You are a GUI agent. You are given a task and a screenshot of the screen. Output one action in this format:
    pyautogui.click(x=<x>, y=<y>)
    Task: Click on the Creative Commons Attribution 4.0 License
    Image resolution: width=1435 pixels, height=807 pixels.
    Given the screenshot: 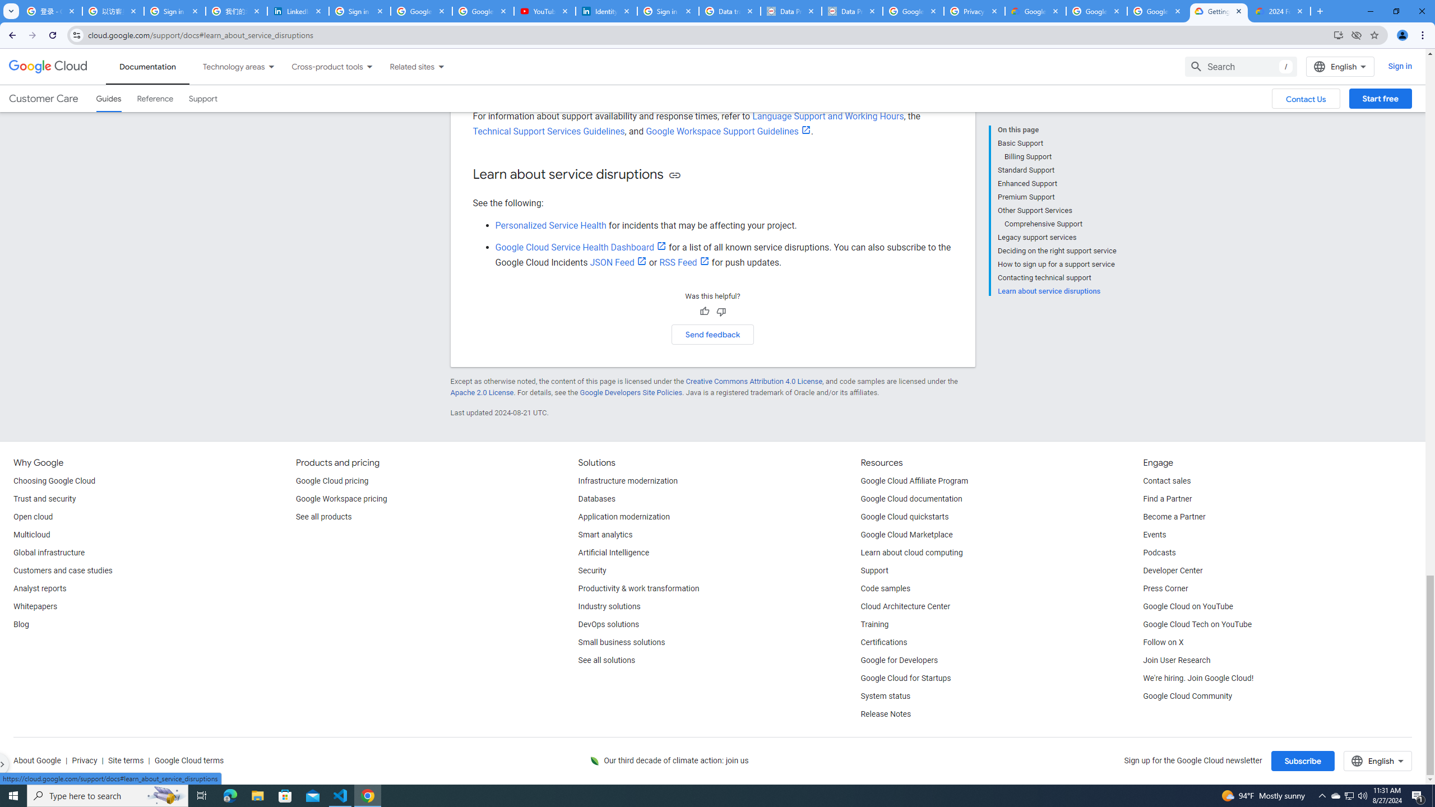 What is the action you would take?
    pyautogui.click(x=753, y=381)
    